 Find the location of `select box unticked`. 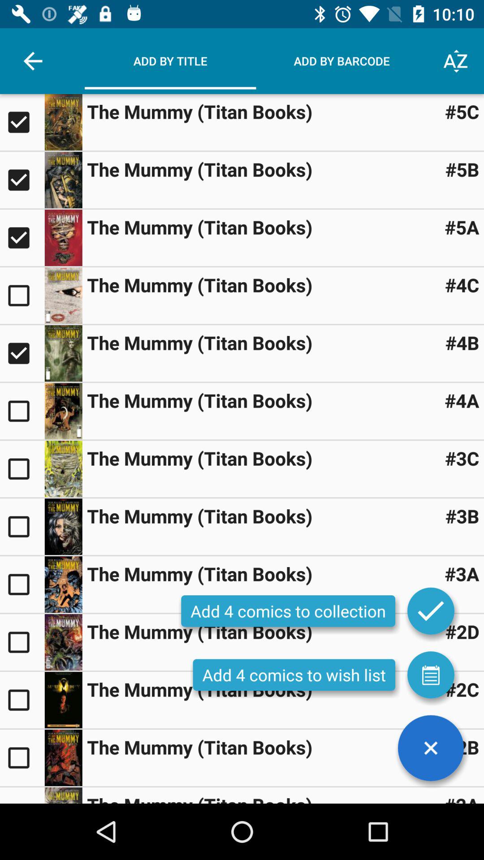

select box unticked is located at coordinates (22, 642).